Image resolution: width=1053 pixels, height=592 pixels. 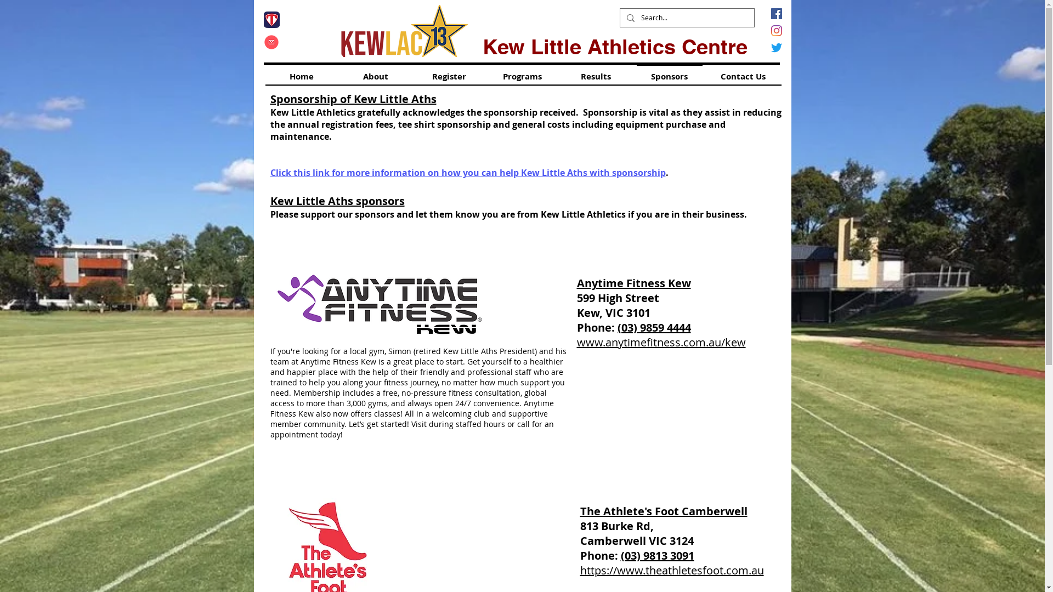 What do you see at coordinates (523, 72) in the screenshot?
I see `Programs` at bounding box center [523, 72].